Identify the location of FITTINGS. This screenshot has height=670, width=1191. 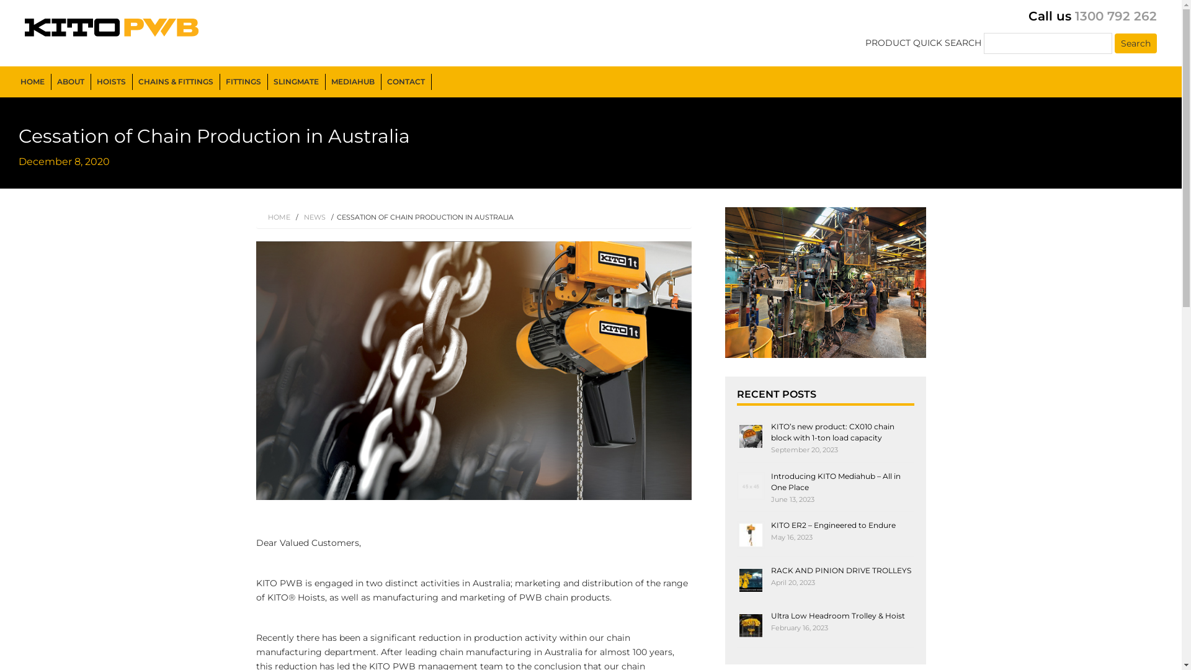
(246, 82).